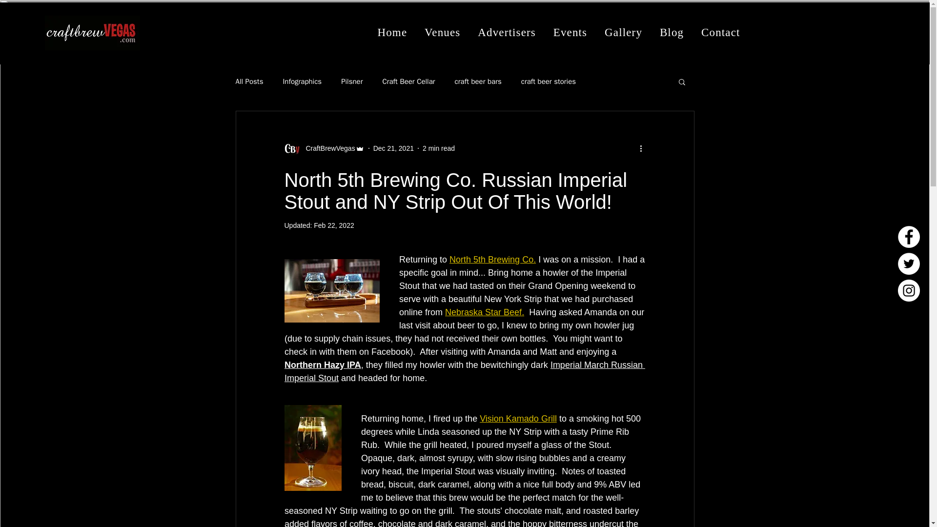 This screenshot has height=527, width=937. What do you see at coordinates (484, 312) in the screenshot?
I see `Nebraska Star Beef.` at bounding box center [484, 312].